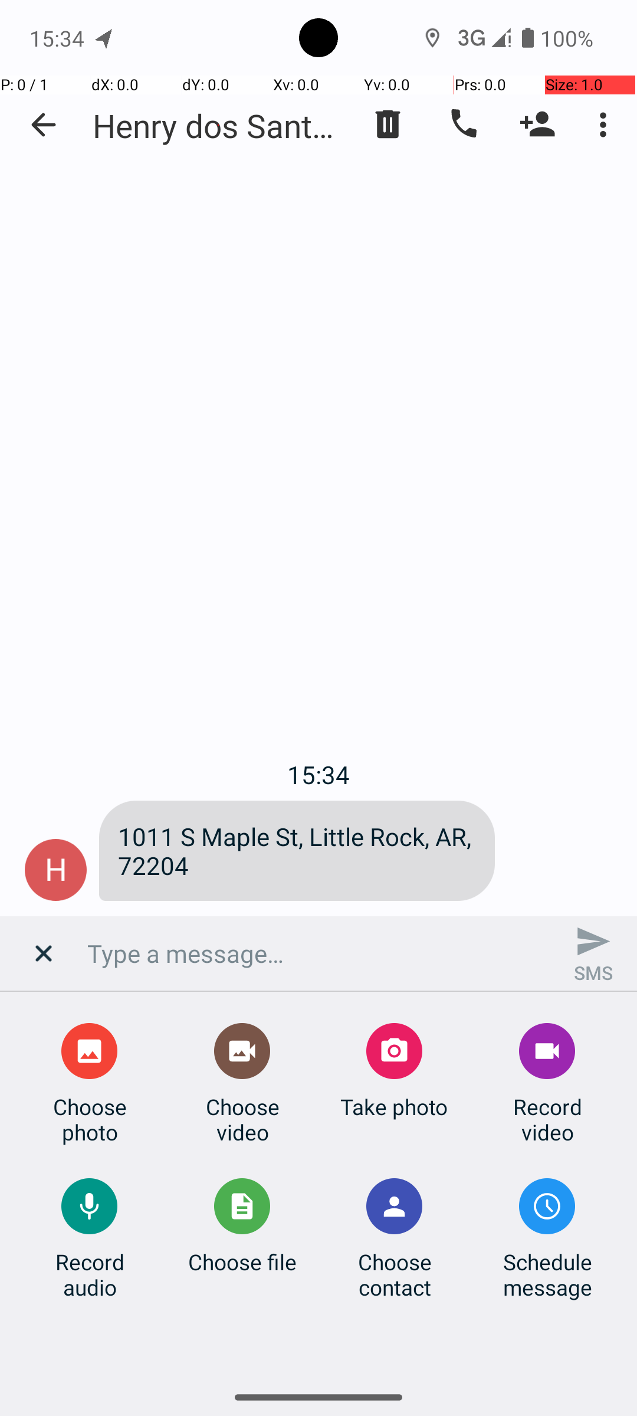 The image size is (637, 1416). Describe the element at coordinates (547, 1274) in the screenshot. I see `Schedule message` at that location.